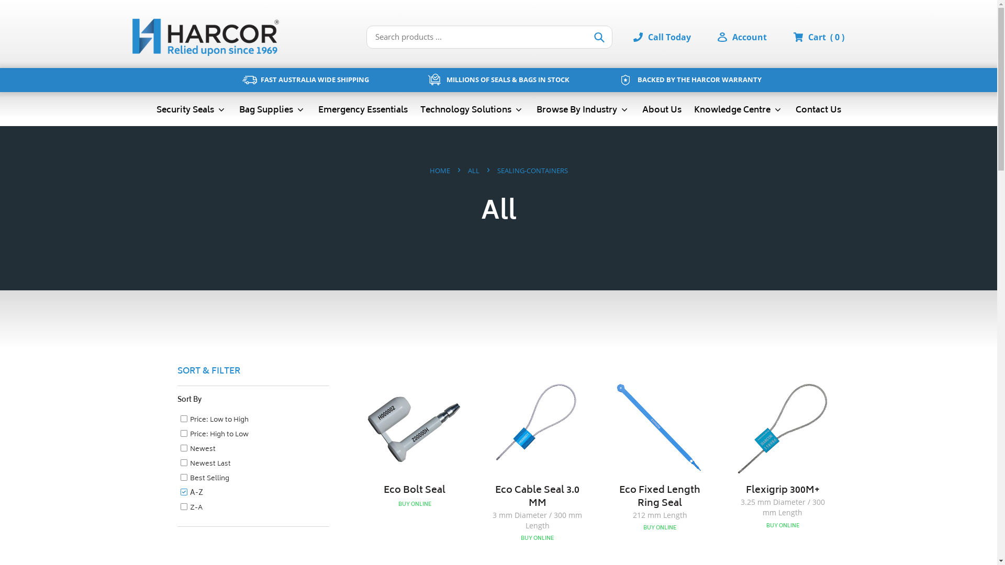 The width and height of the screenshot is (1005, 565). Describe the element at coordinates (660, 457) in the screenshot. I see `Eco Fixed Length Ring Seal` at that location.